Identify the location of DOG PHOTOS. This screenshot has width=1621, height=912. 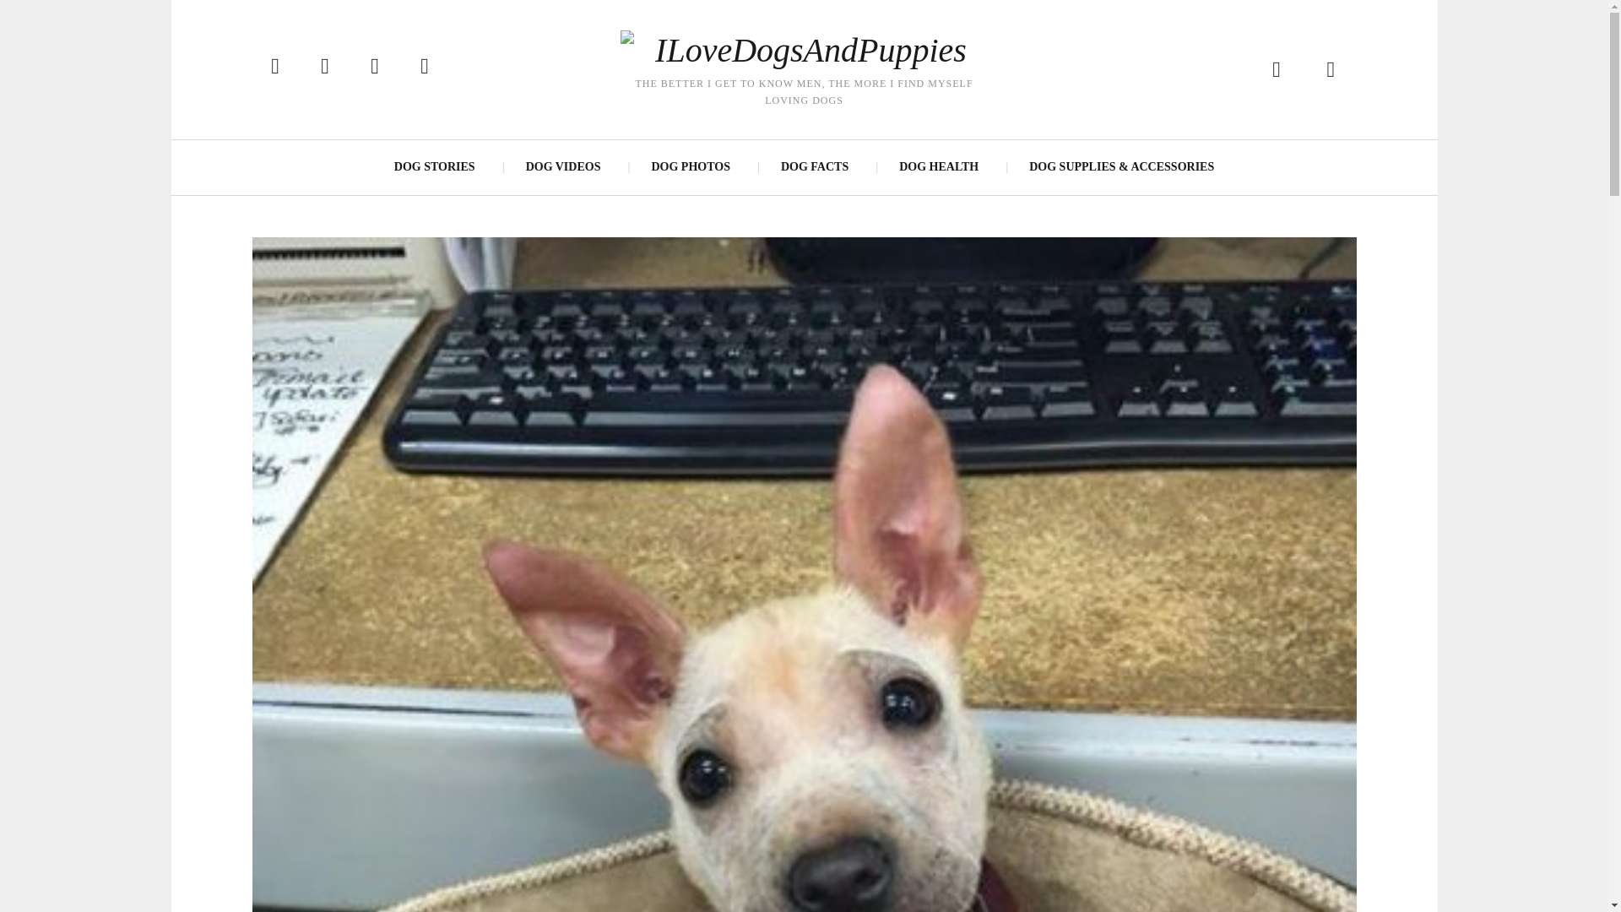
(689, 167).